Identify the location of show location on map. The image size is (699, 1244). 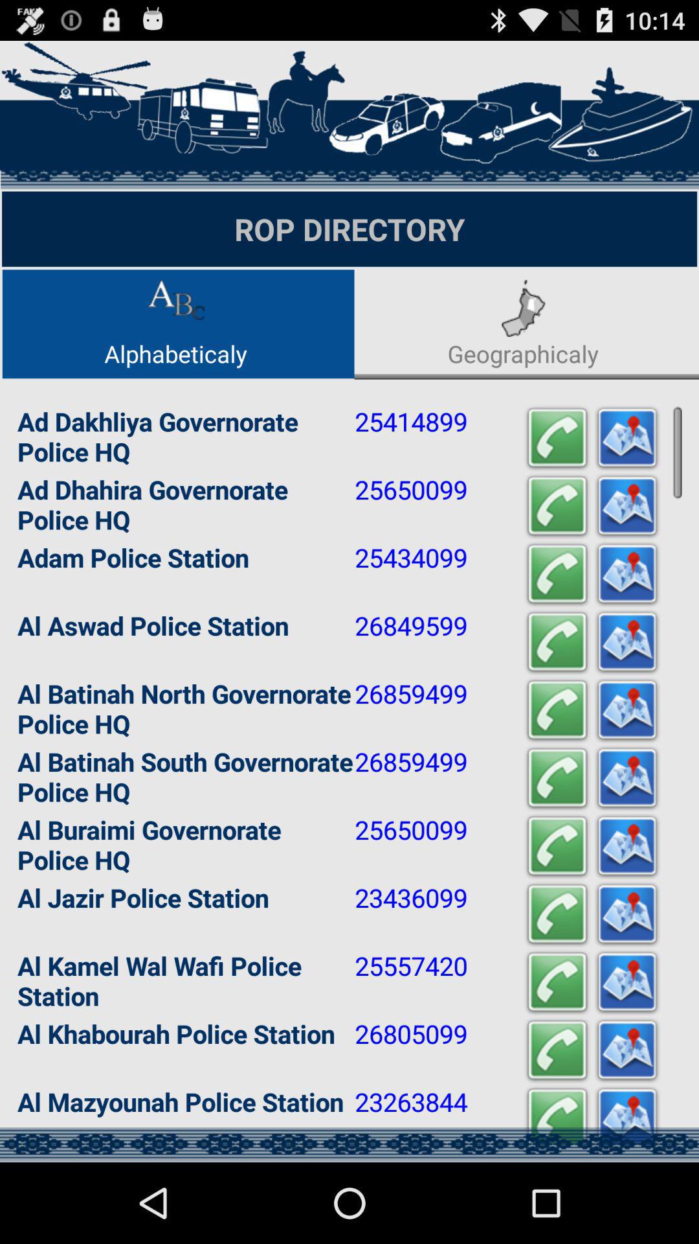
(627, 574).